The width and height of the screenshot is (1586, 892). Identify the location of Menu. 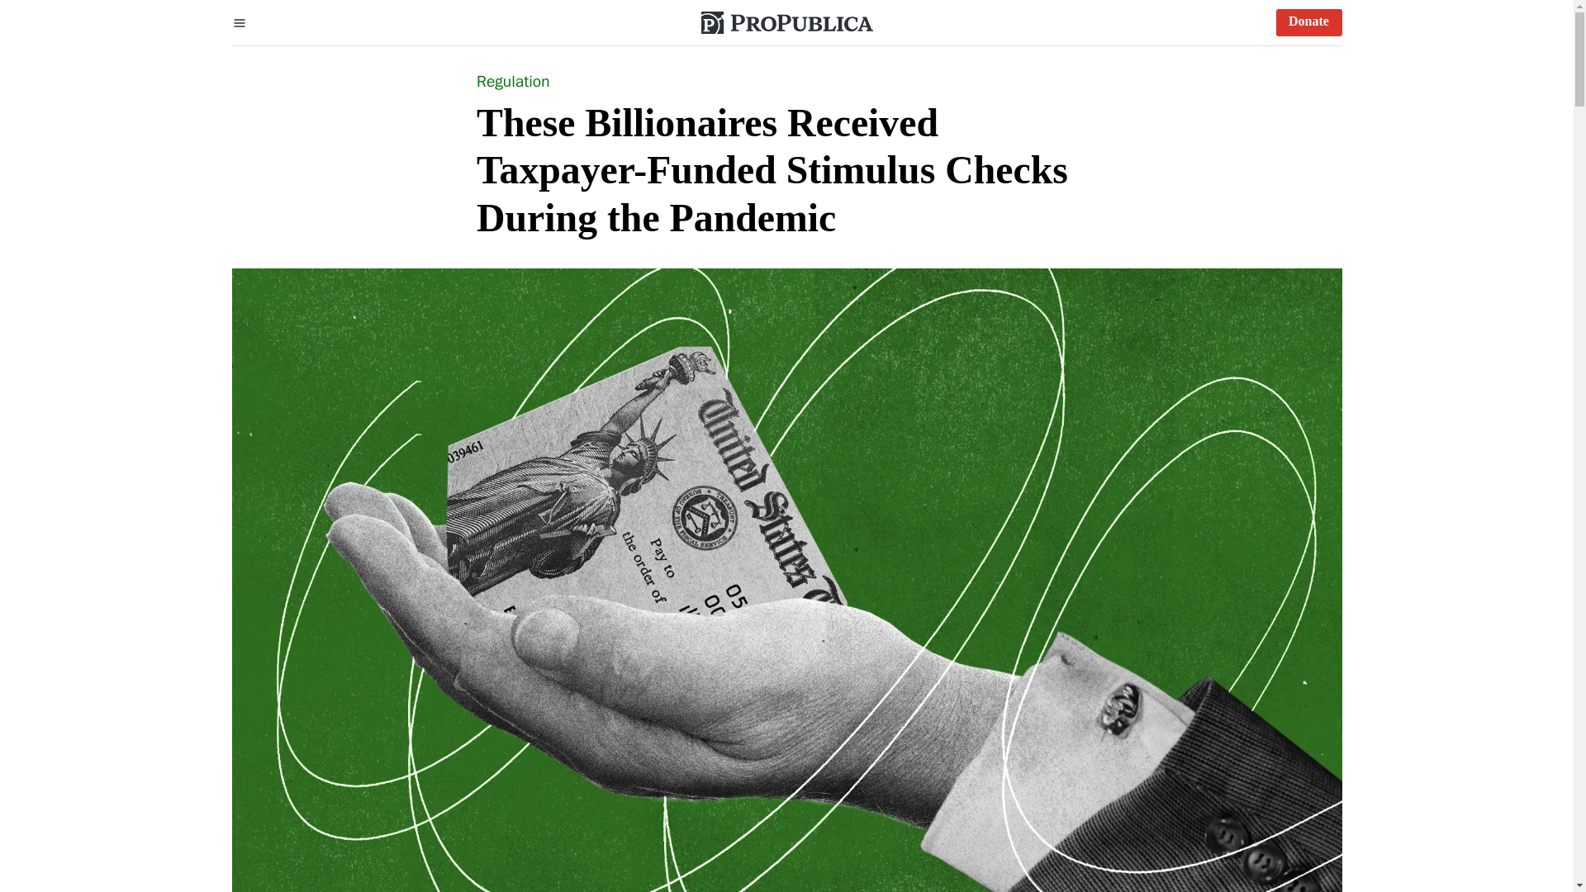
(240, 22).